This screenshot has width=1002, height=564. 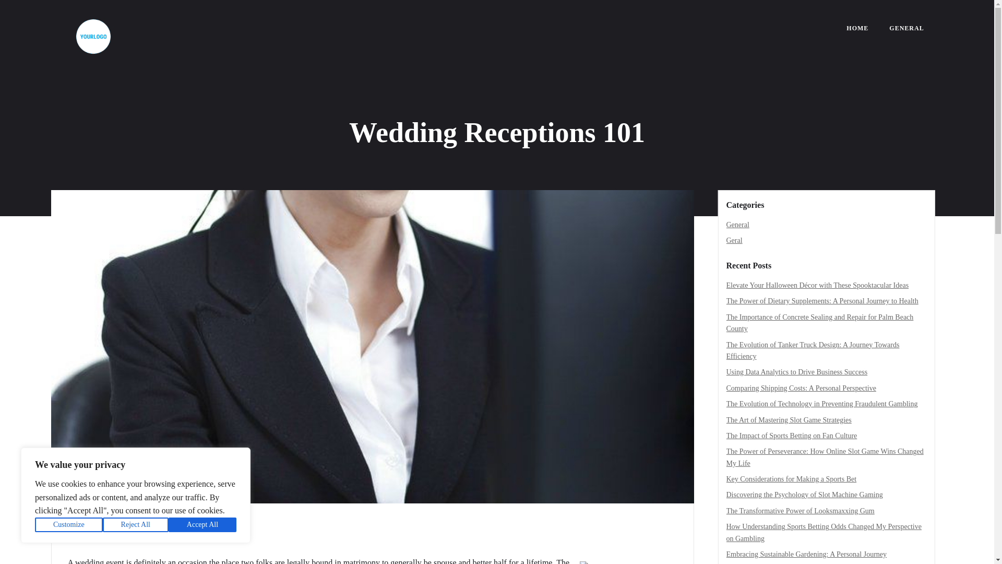 I want to click on admin, so click(x=82, y=540).